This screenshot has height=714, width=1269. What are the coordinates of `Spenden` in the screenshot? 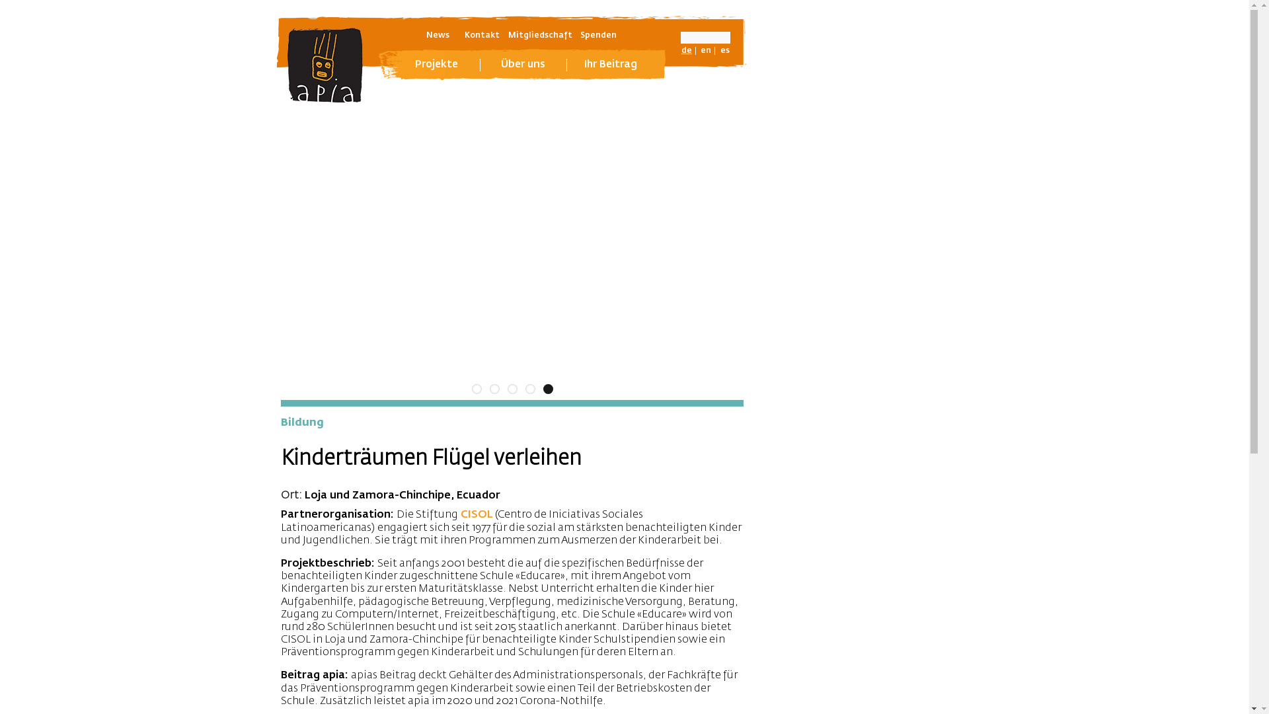 It's located at (599, 36).